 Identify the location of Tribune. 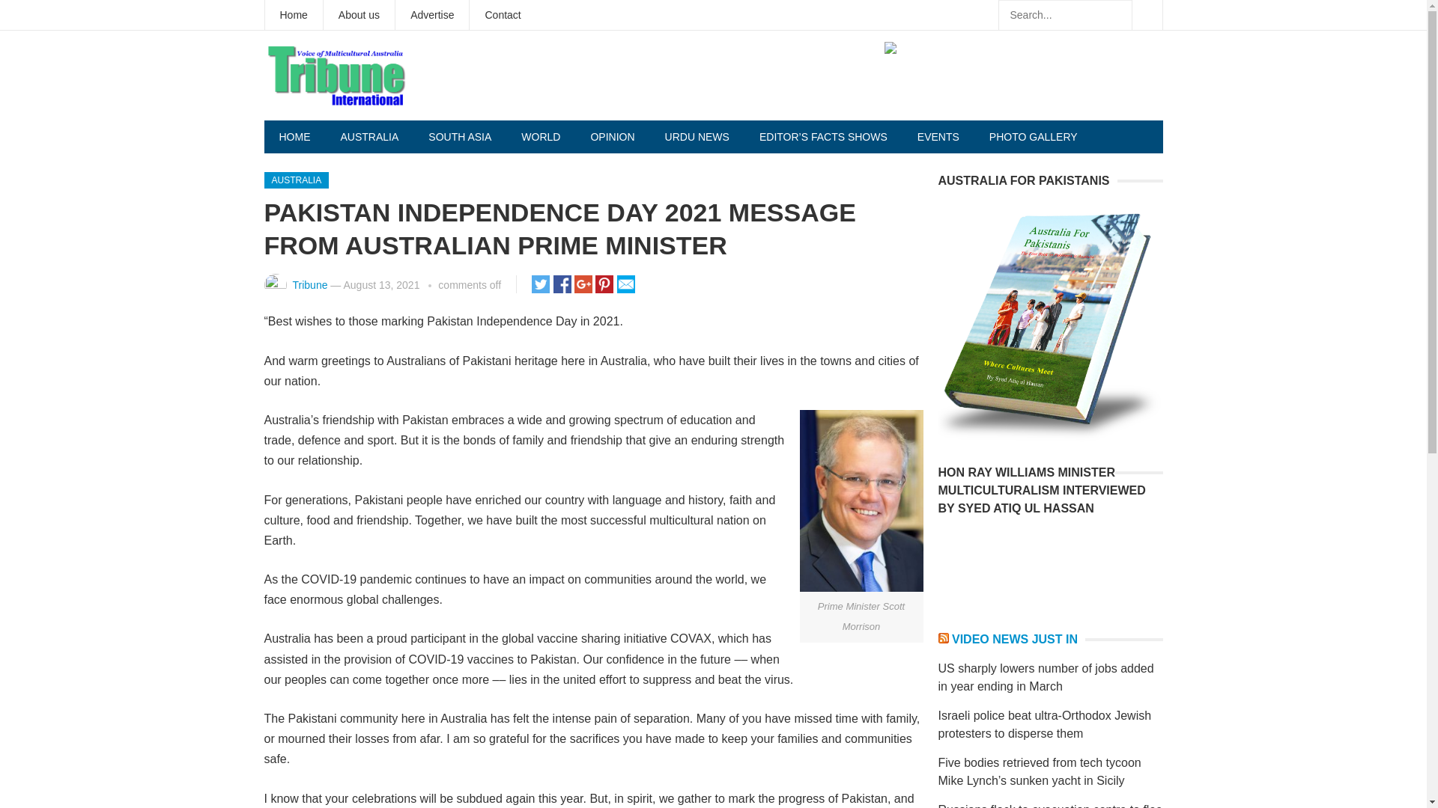
(309, 284).